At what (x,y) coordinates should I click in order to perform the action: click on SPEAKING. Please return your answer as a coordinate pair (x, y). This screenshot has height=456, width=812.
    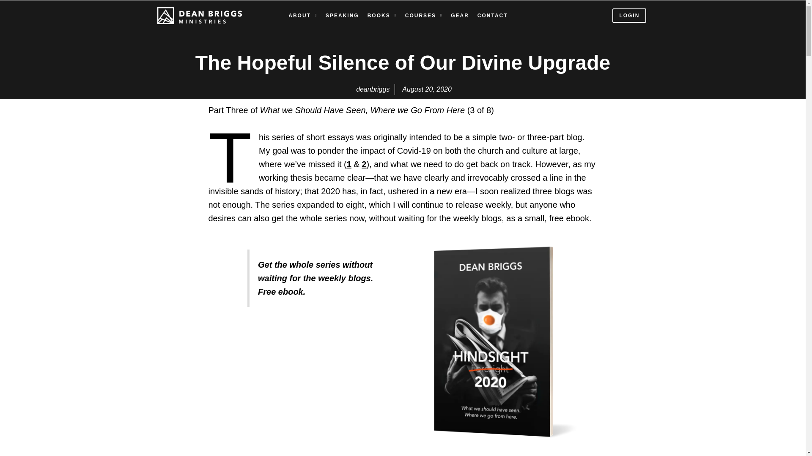
    Looking at the image, I should click on (342, 16).